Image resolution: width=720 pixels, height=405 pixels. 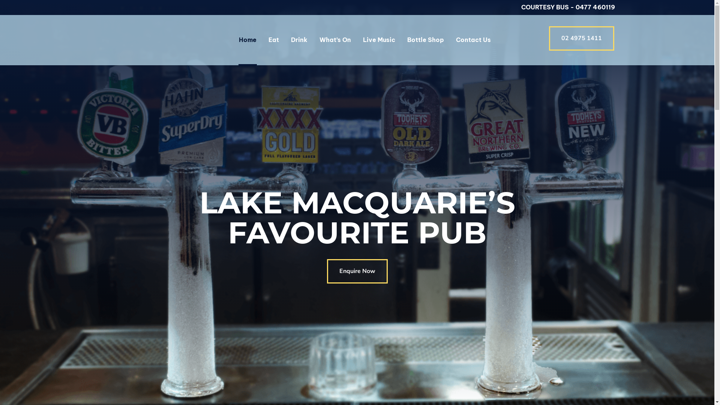 What do you see at coordinates (247, 40) in the screenshot?
I see `Home` at bounding box center [247, 40].